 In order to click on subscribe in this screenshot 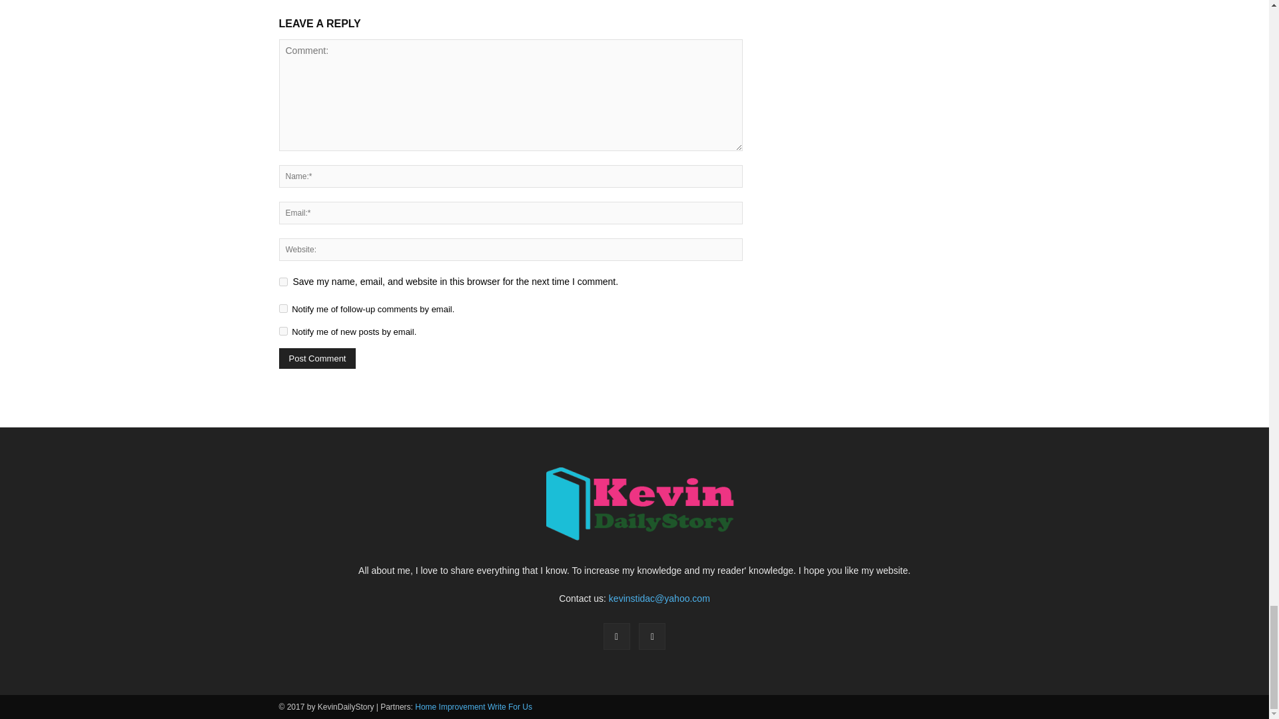, I will do `click(282, 308)`.